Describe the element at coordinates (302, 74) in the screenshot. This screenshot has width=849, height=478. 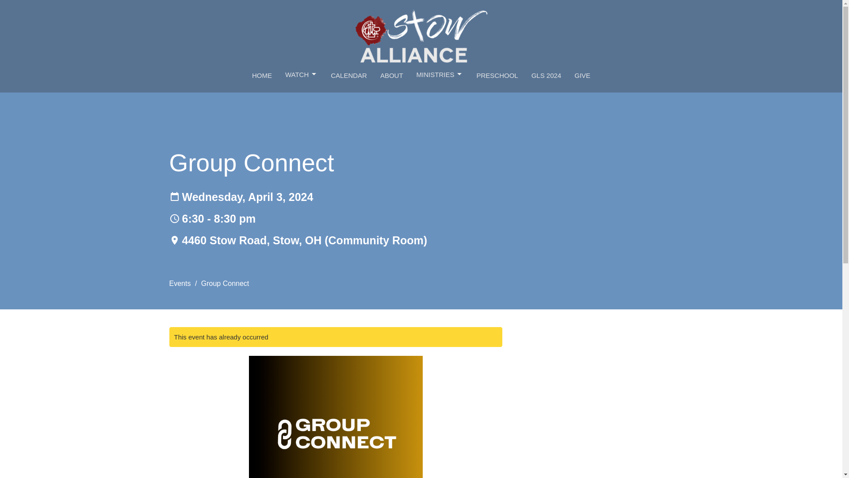
I see `WATCH` at that location.